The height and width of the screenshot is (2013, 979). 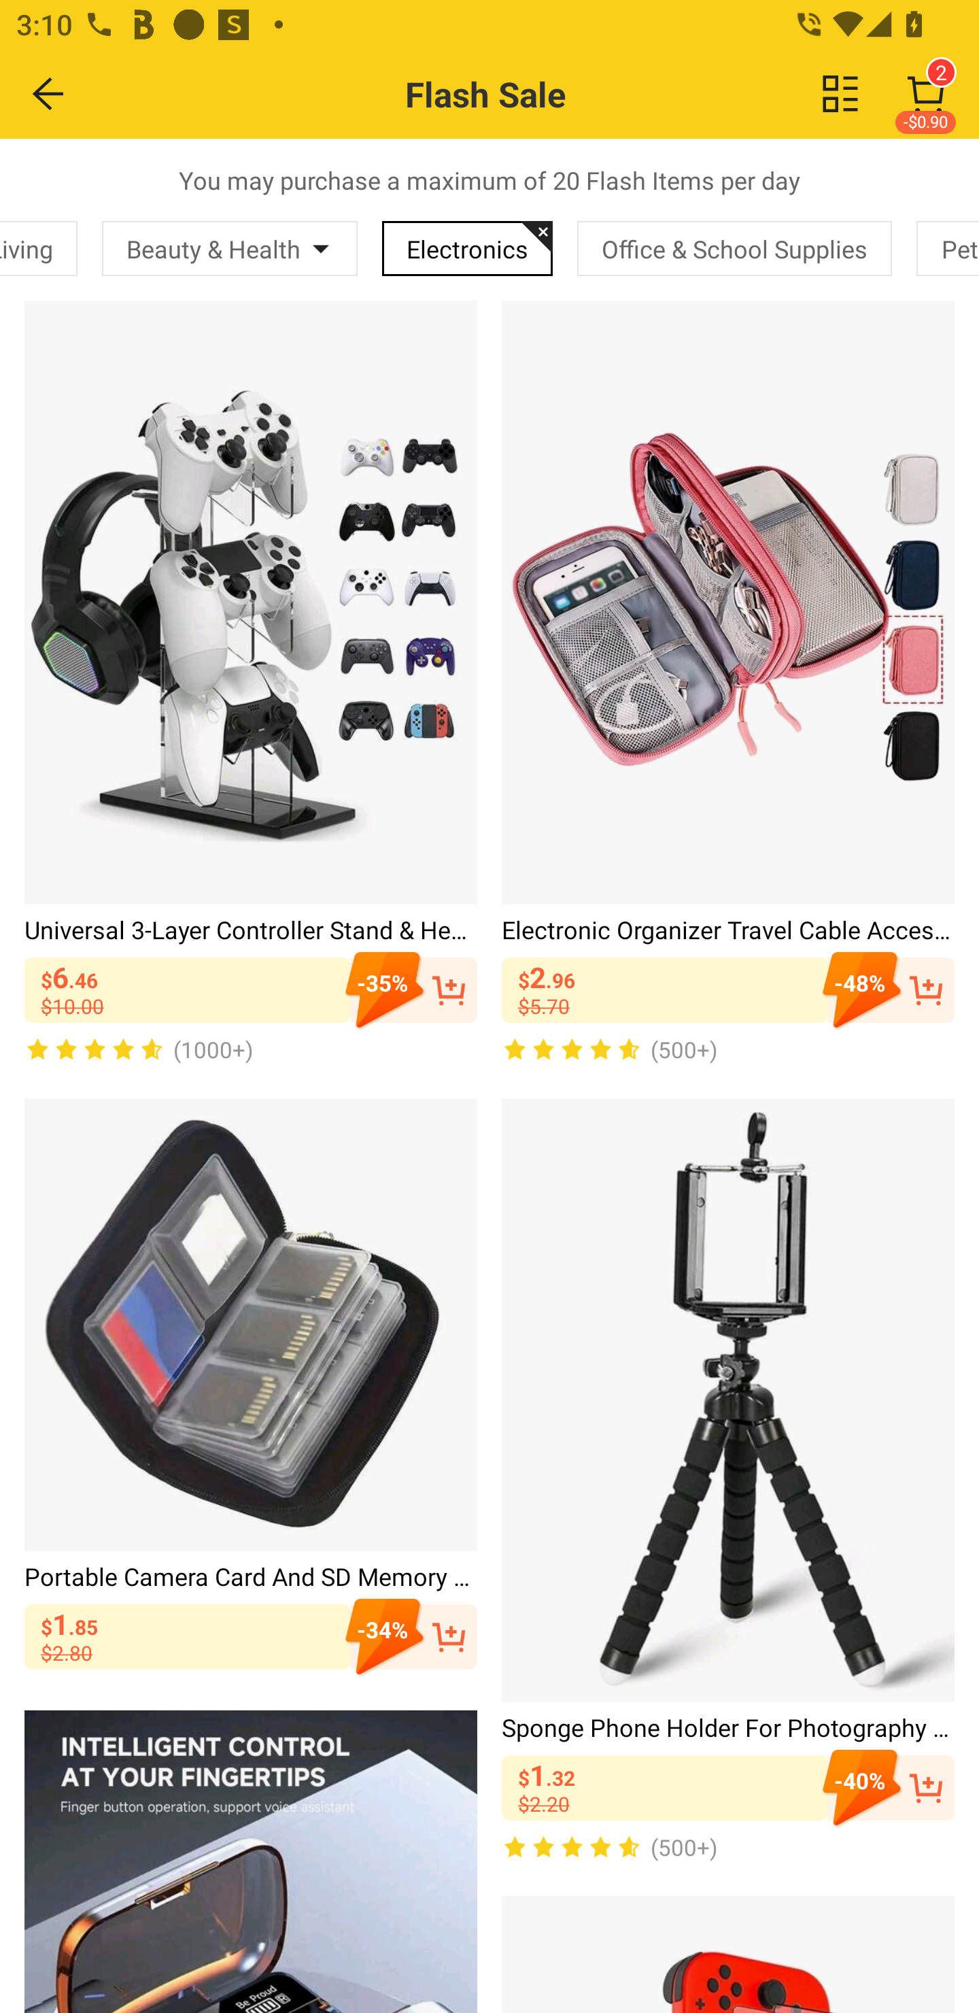 What do you see at coordinates (538, 94) in the screenshot?
I see `Flash Sale change view 2 -$0.90` at bounding box center [538, 94].